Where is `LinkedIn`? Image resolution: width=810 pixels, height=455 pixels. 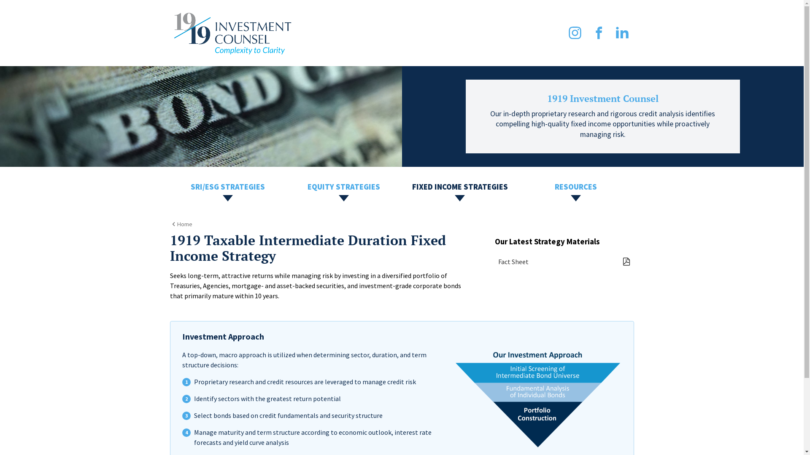 LinkedIn is located at coordinates (622, 33).